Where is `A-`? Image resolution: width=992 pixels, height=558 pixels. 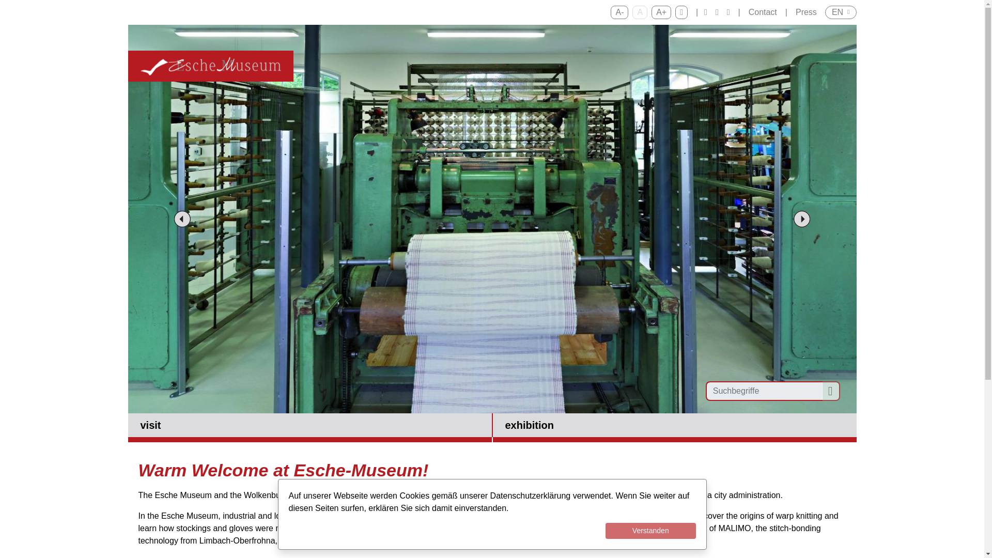
A- is located at coordinates (619, 12).